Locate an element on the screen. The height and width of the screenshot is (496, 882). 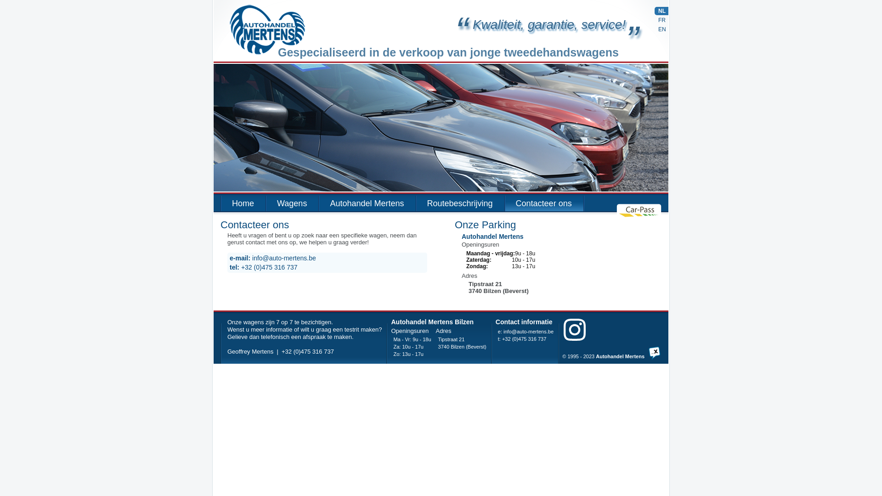
Home is located at coordinates (243, 203).